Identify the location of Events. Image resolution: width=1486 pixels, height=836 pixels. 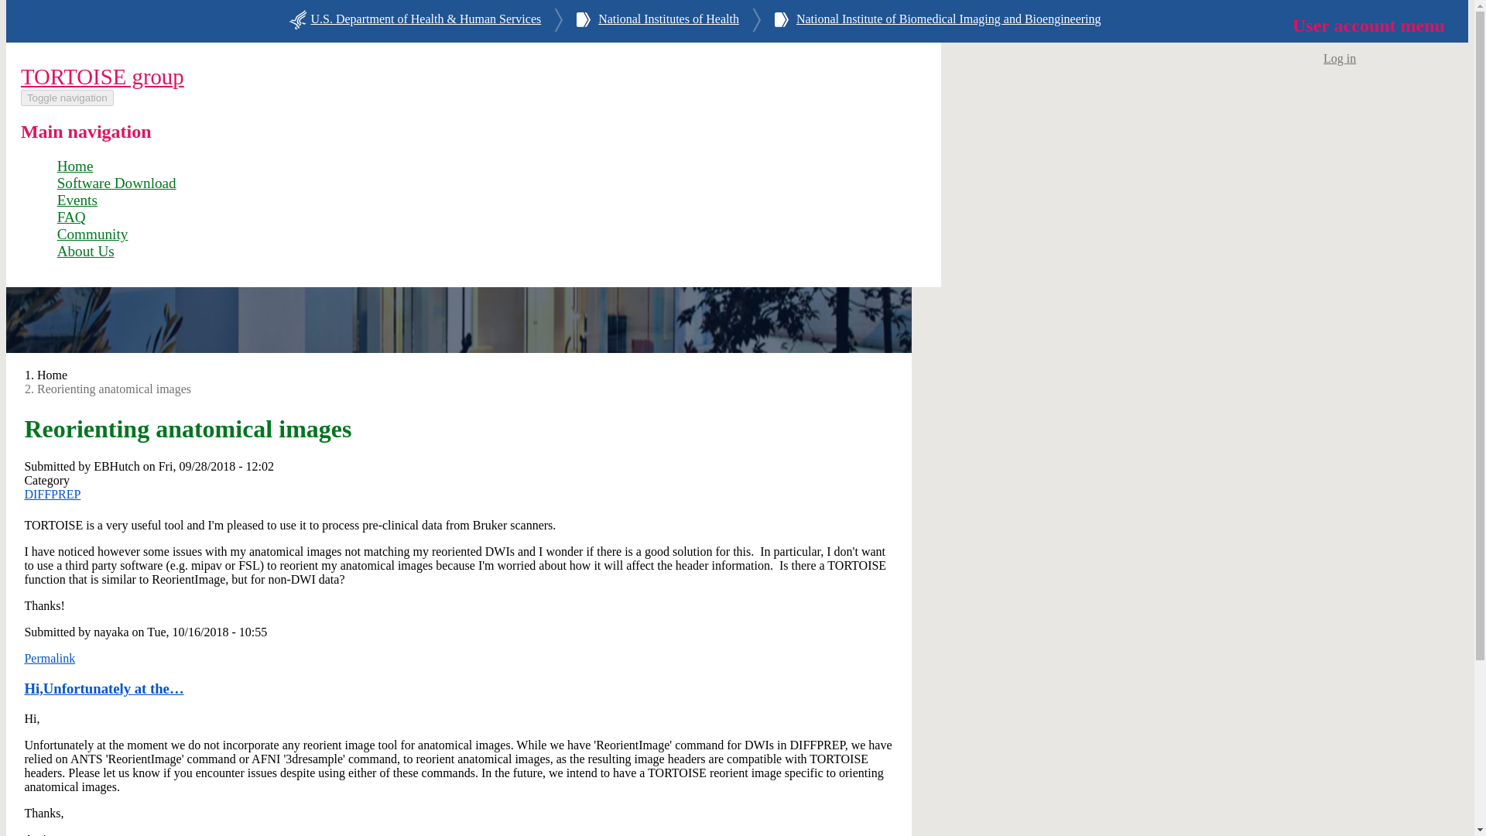
(77, 200).